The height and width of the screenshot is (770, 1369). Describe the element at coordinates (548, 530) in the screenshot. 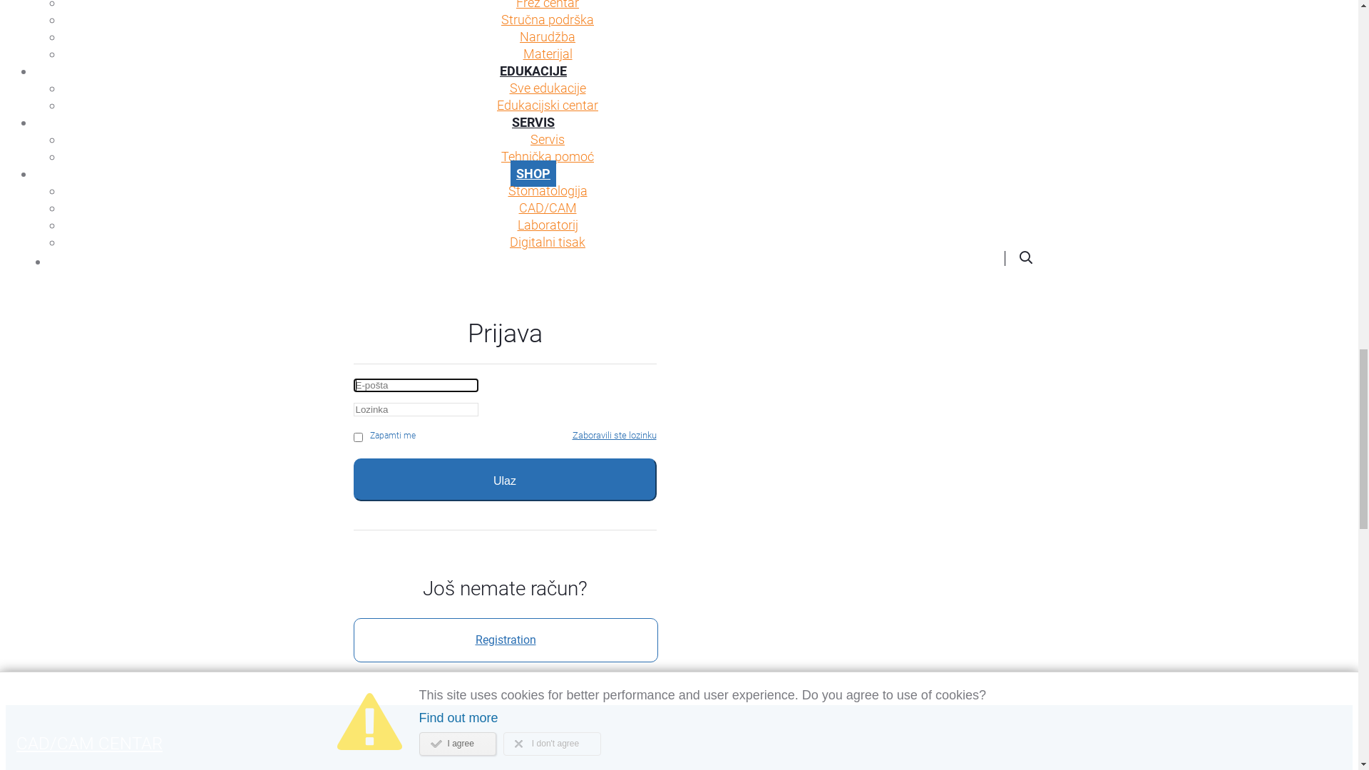

I see `Nasadniki` at that location.